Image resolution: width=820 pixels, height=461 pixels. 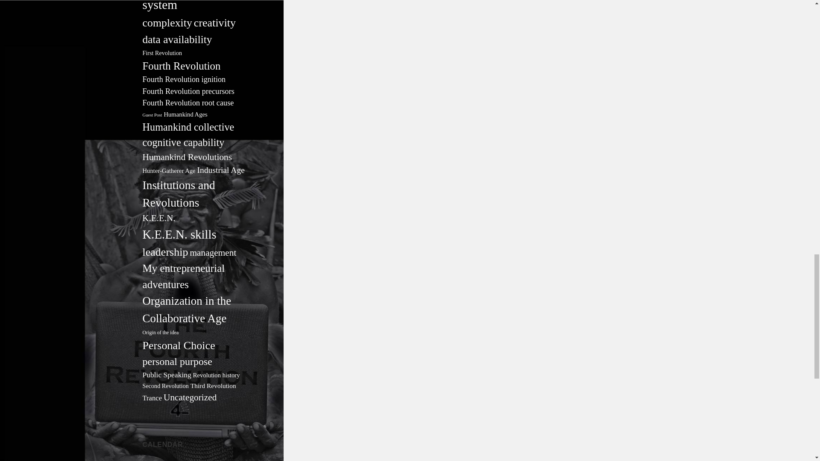 I want to click on Fourth Revolution precursors, so click(x=189, y=91).